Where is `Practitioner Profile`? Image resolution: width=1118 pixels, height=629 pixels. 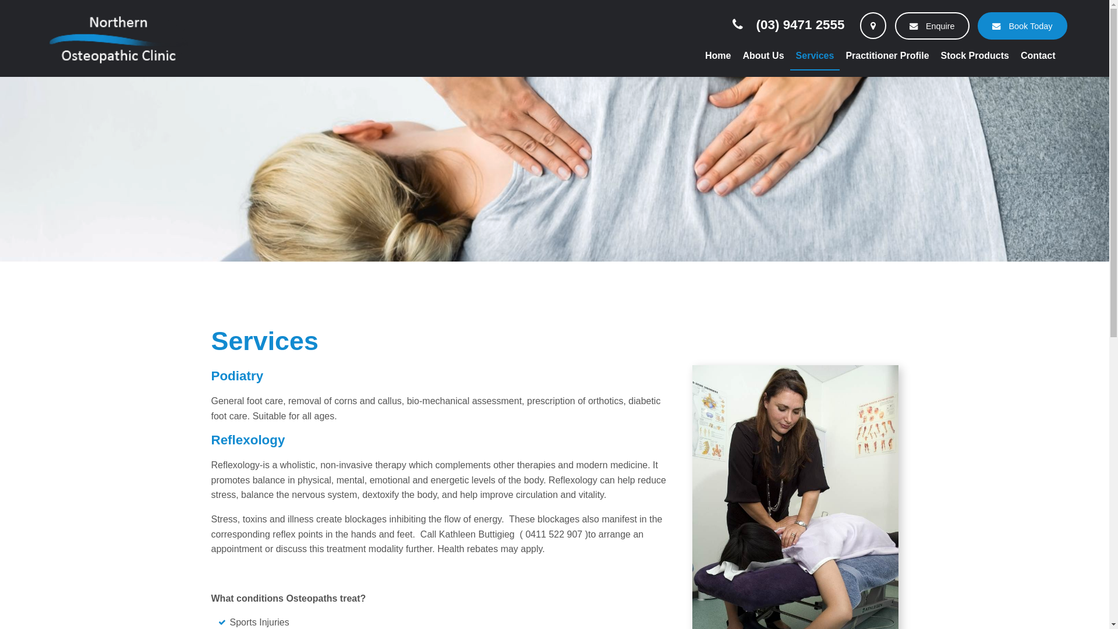
Practitioner Profile is located at coordinates (887, 56).